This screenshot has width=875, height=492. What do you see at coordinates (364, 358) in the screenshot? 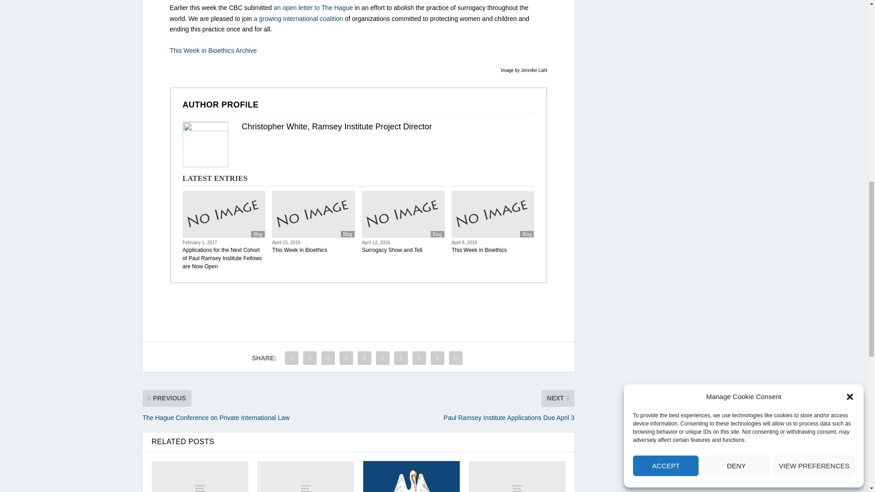
I see `Share "This Week in Bioethics" via Pinterest` at bounding box center [364, 358].